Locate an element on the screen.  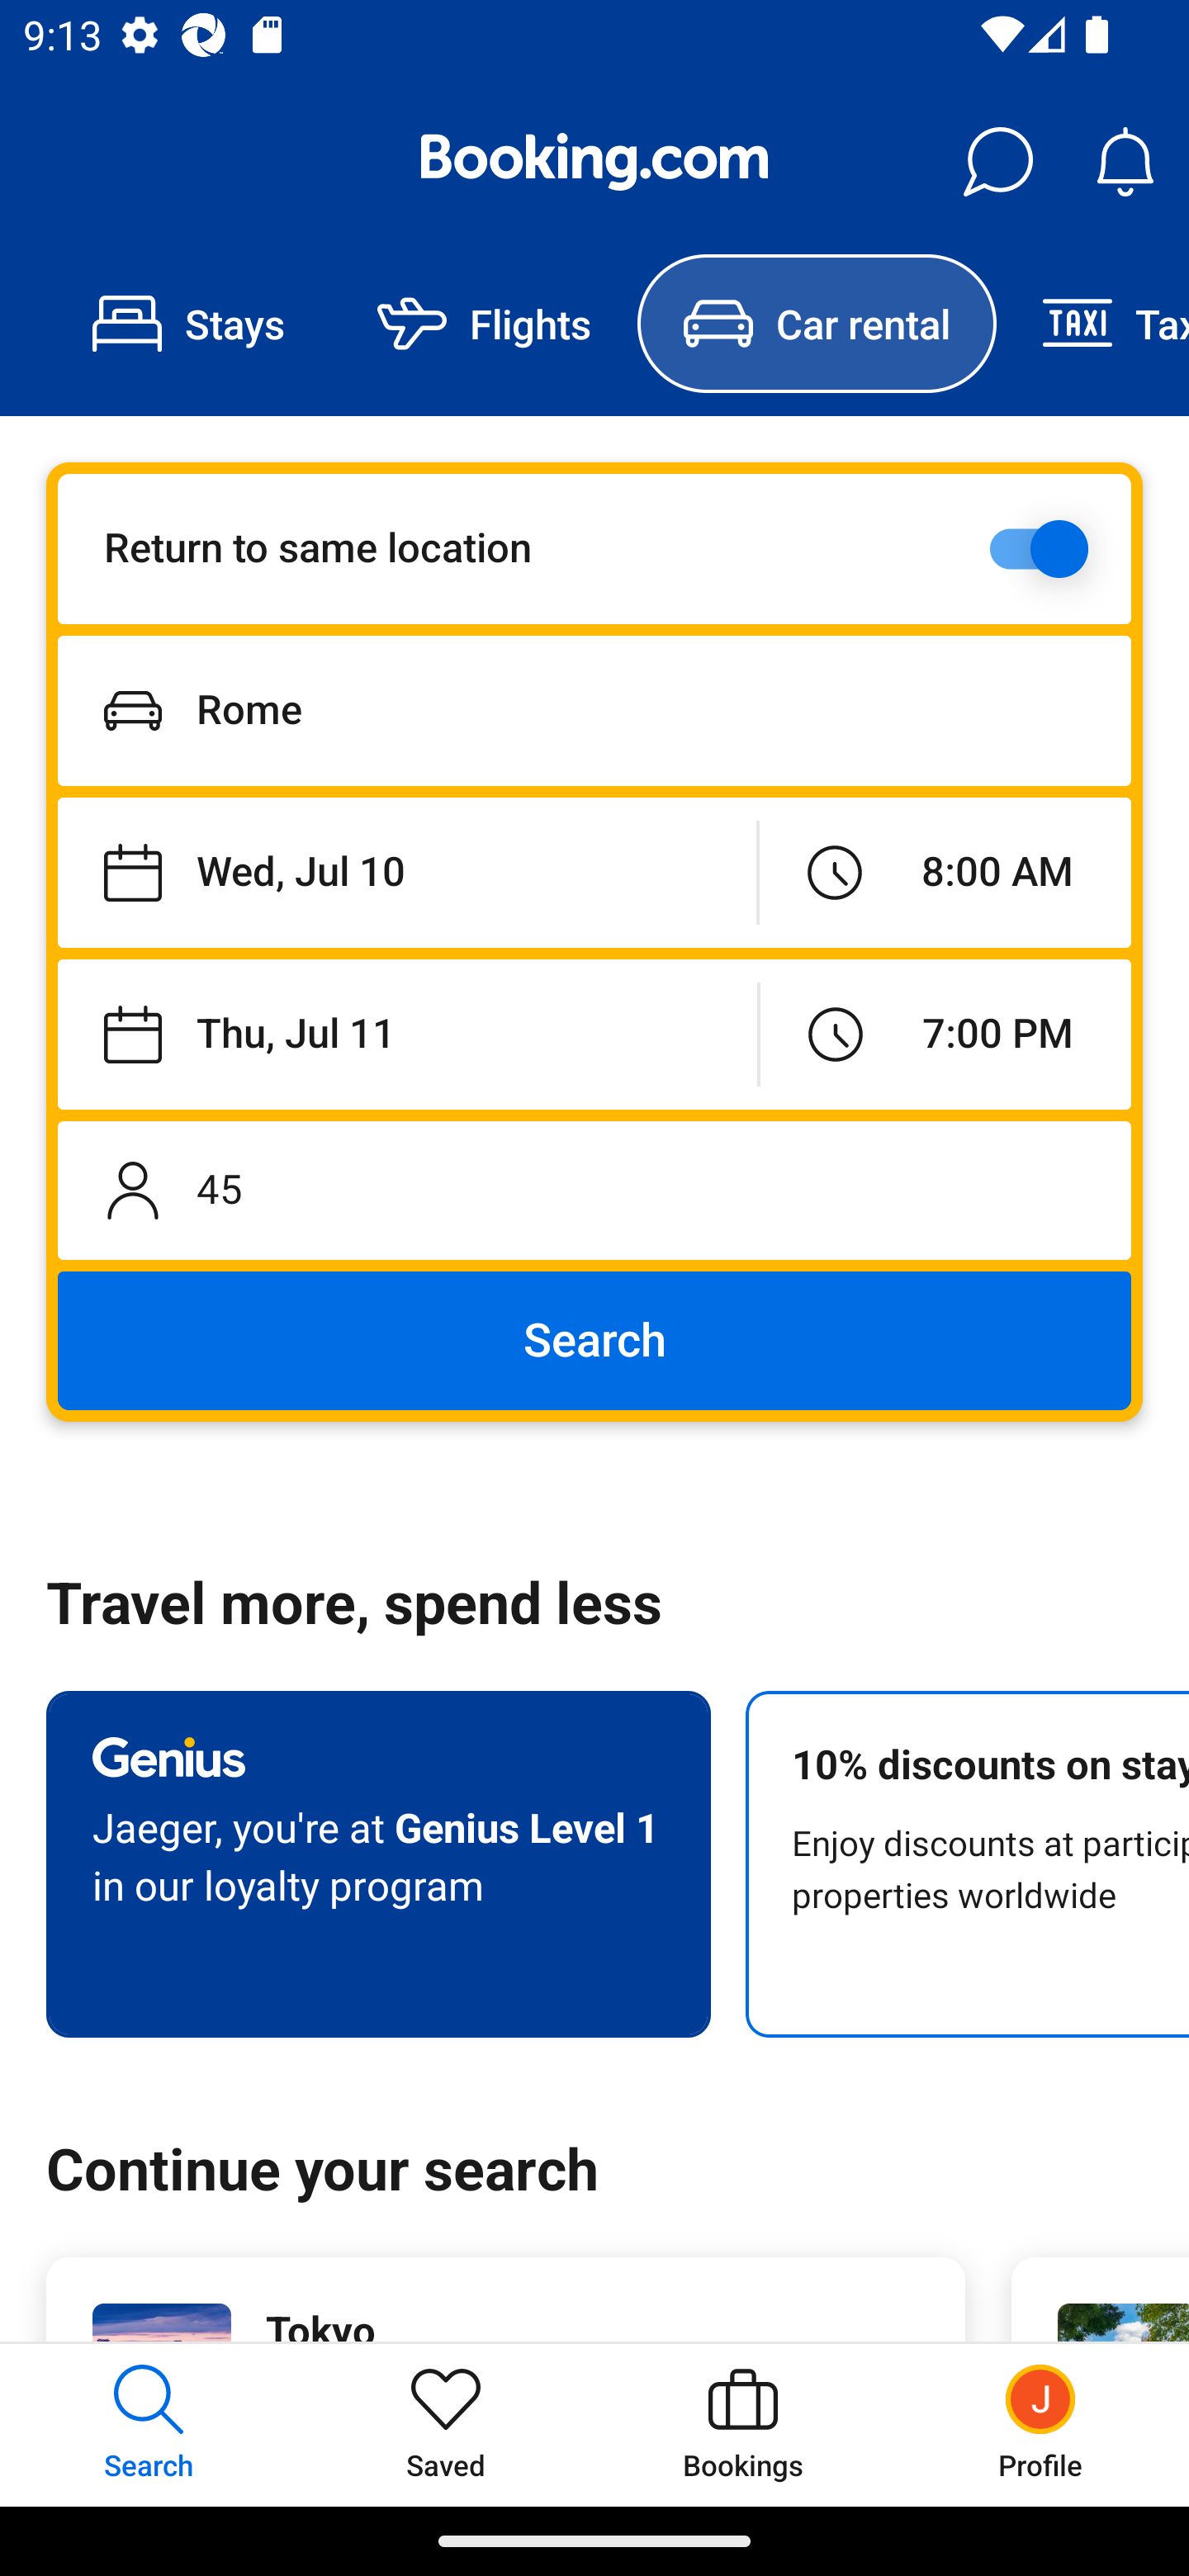
Search is located at coordinates (594, 1341).